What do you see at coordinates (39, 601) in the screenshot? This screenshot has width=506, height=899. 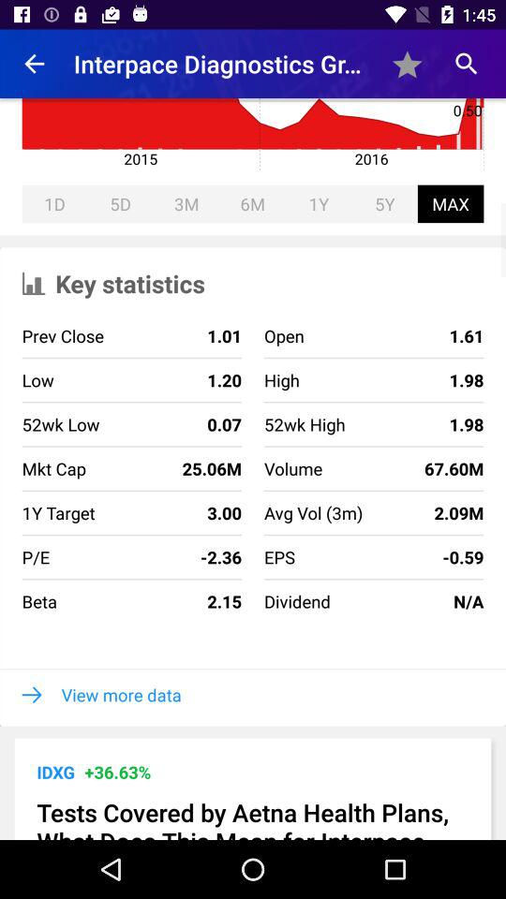 I see `press beta` at bounding box center [39, 601].